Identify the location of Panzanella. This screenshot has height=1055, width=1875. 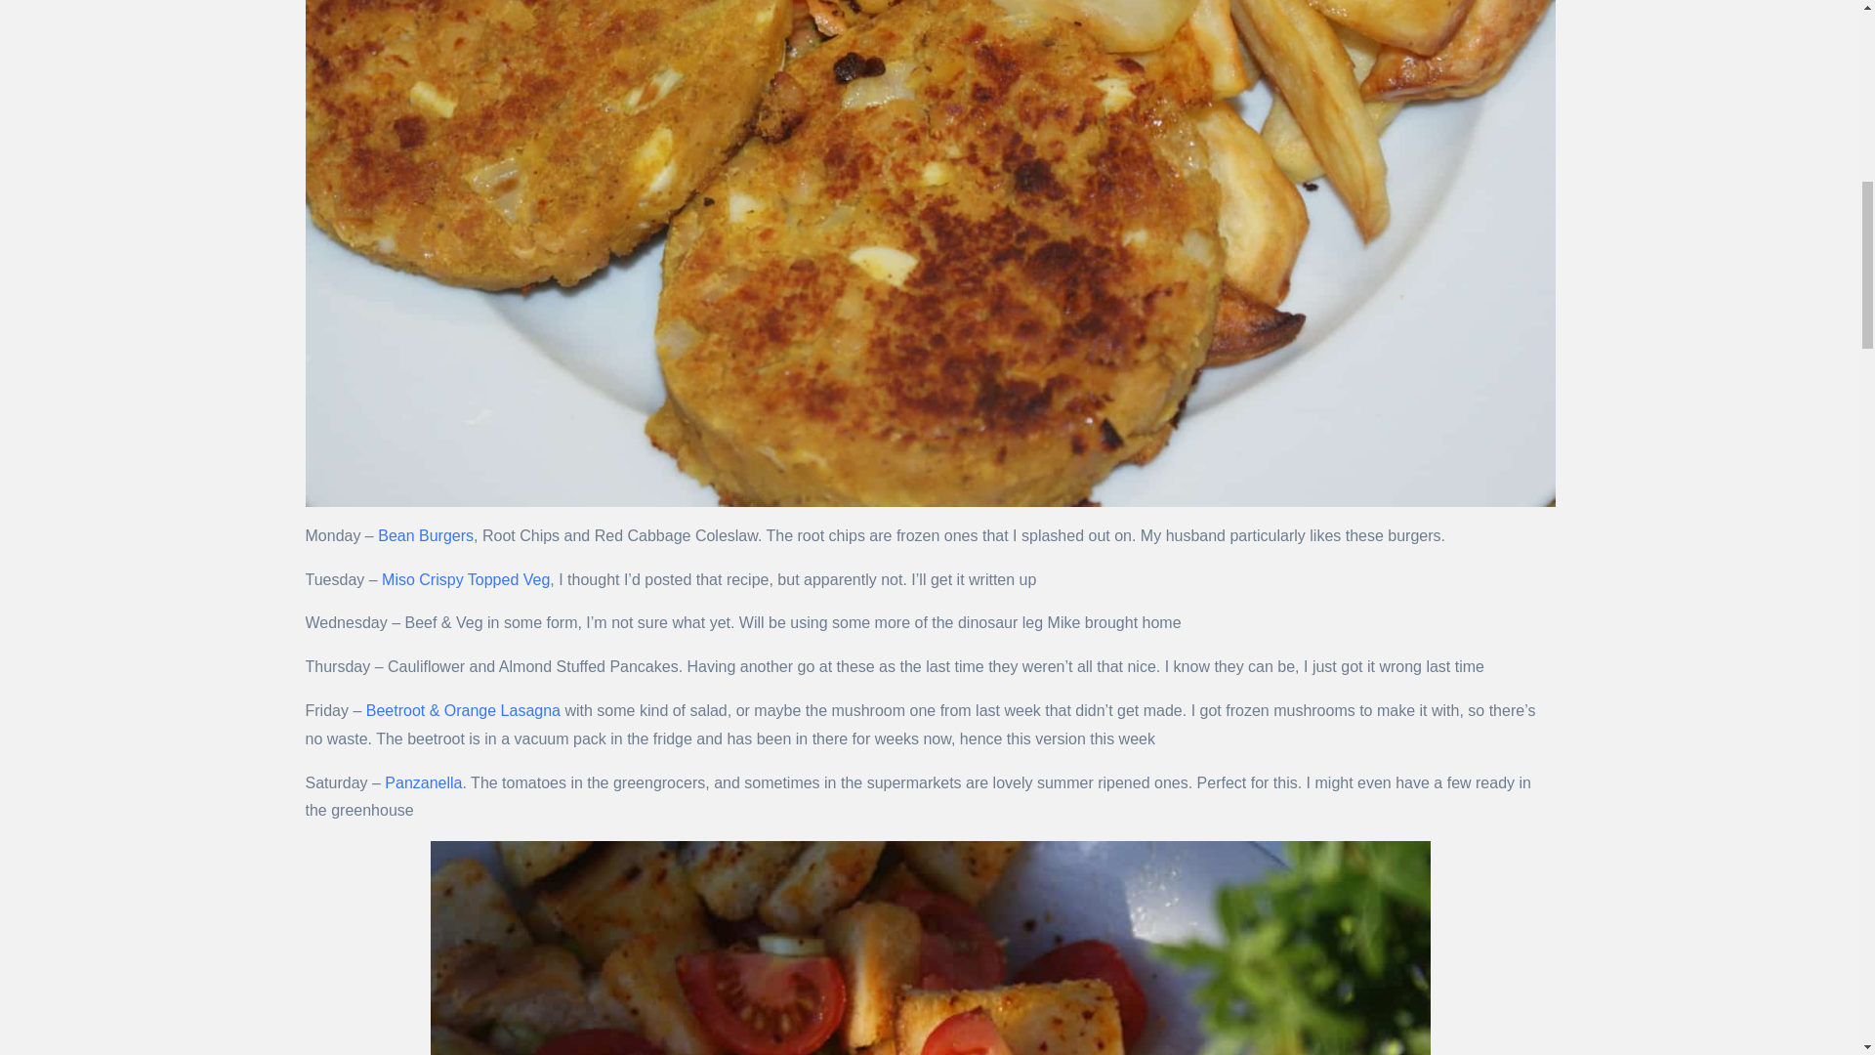
(422, 782).